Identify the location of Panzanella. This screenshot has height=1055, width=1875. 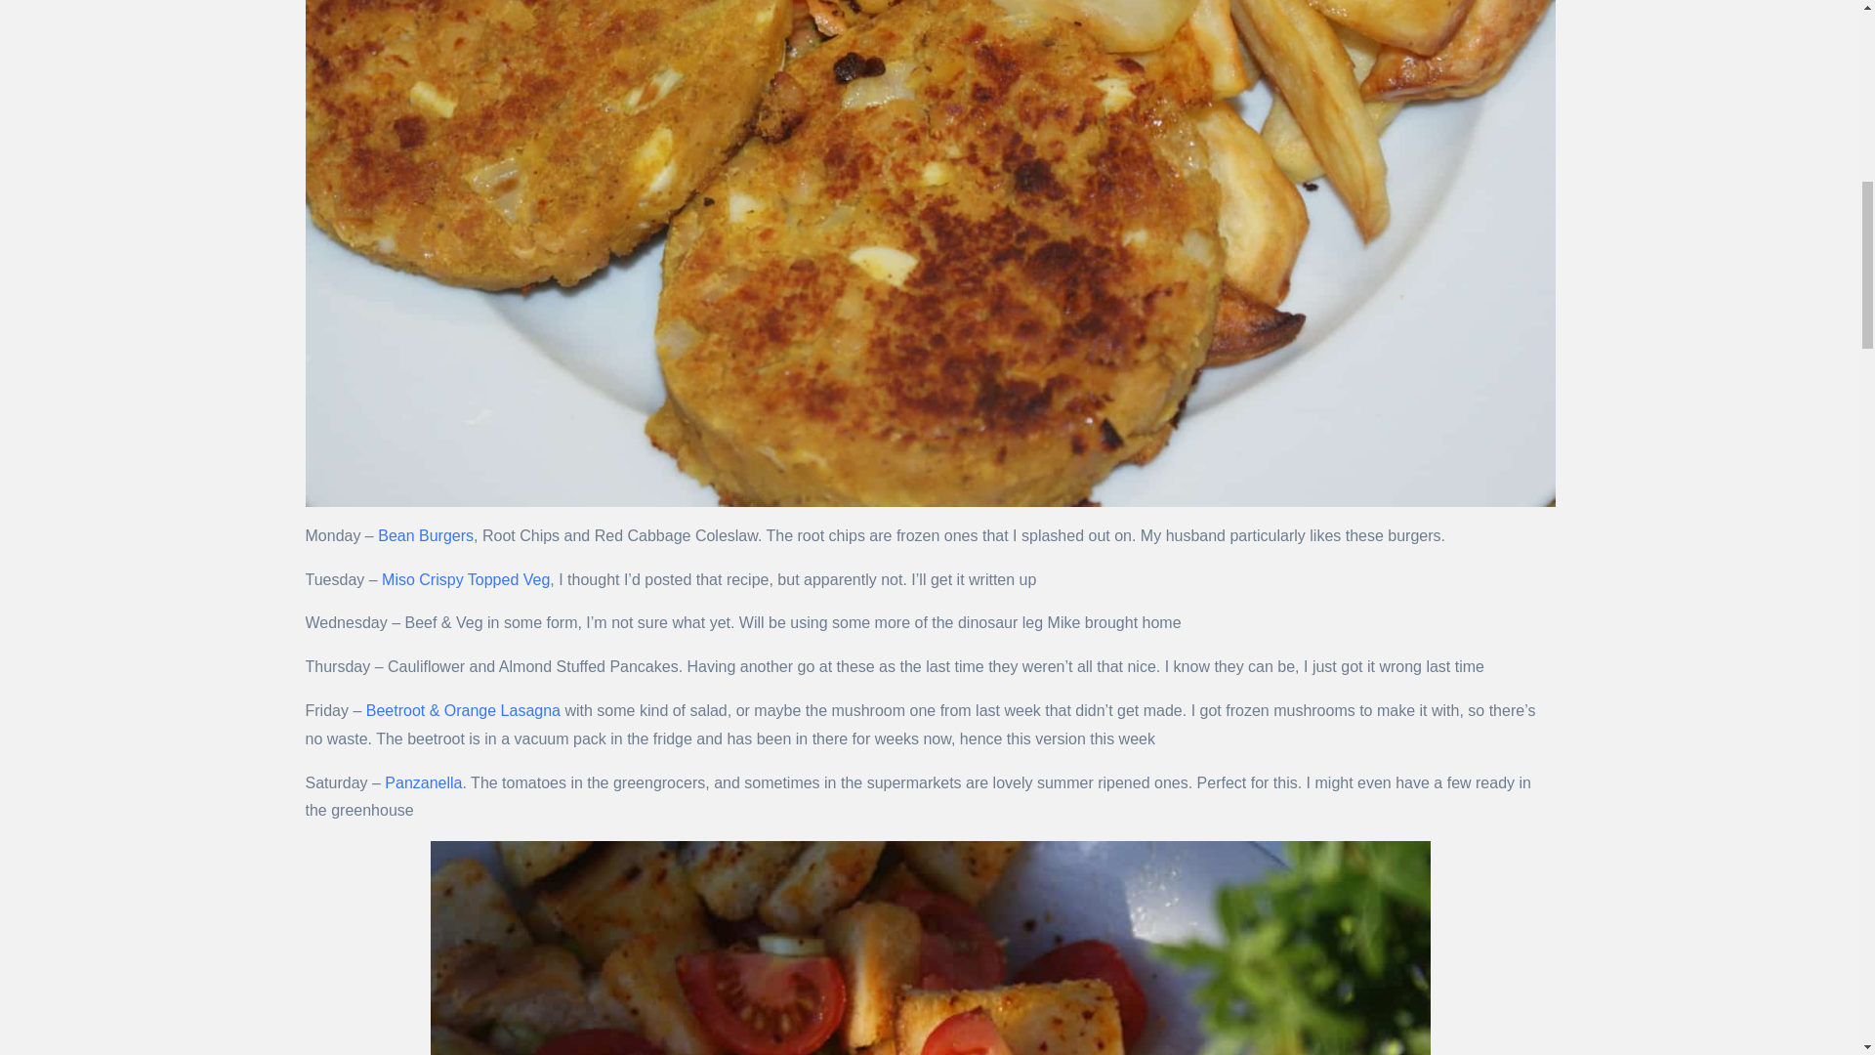
(422, 782).